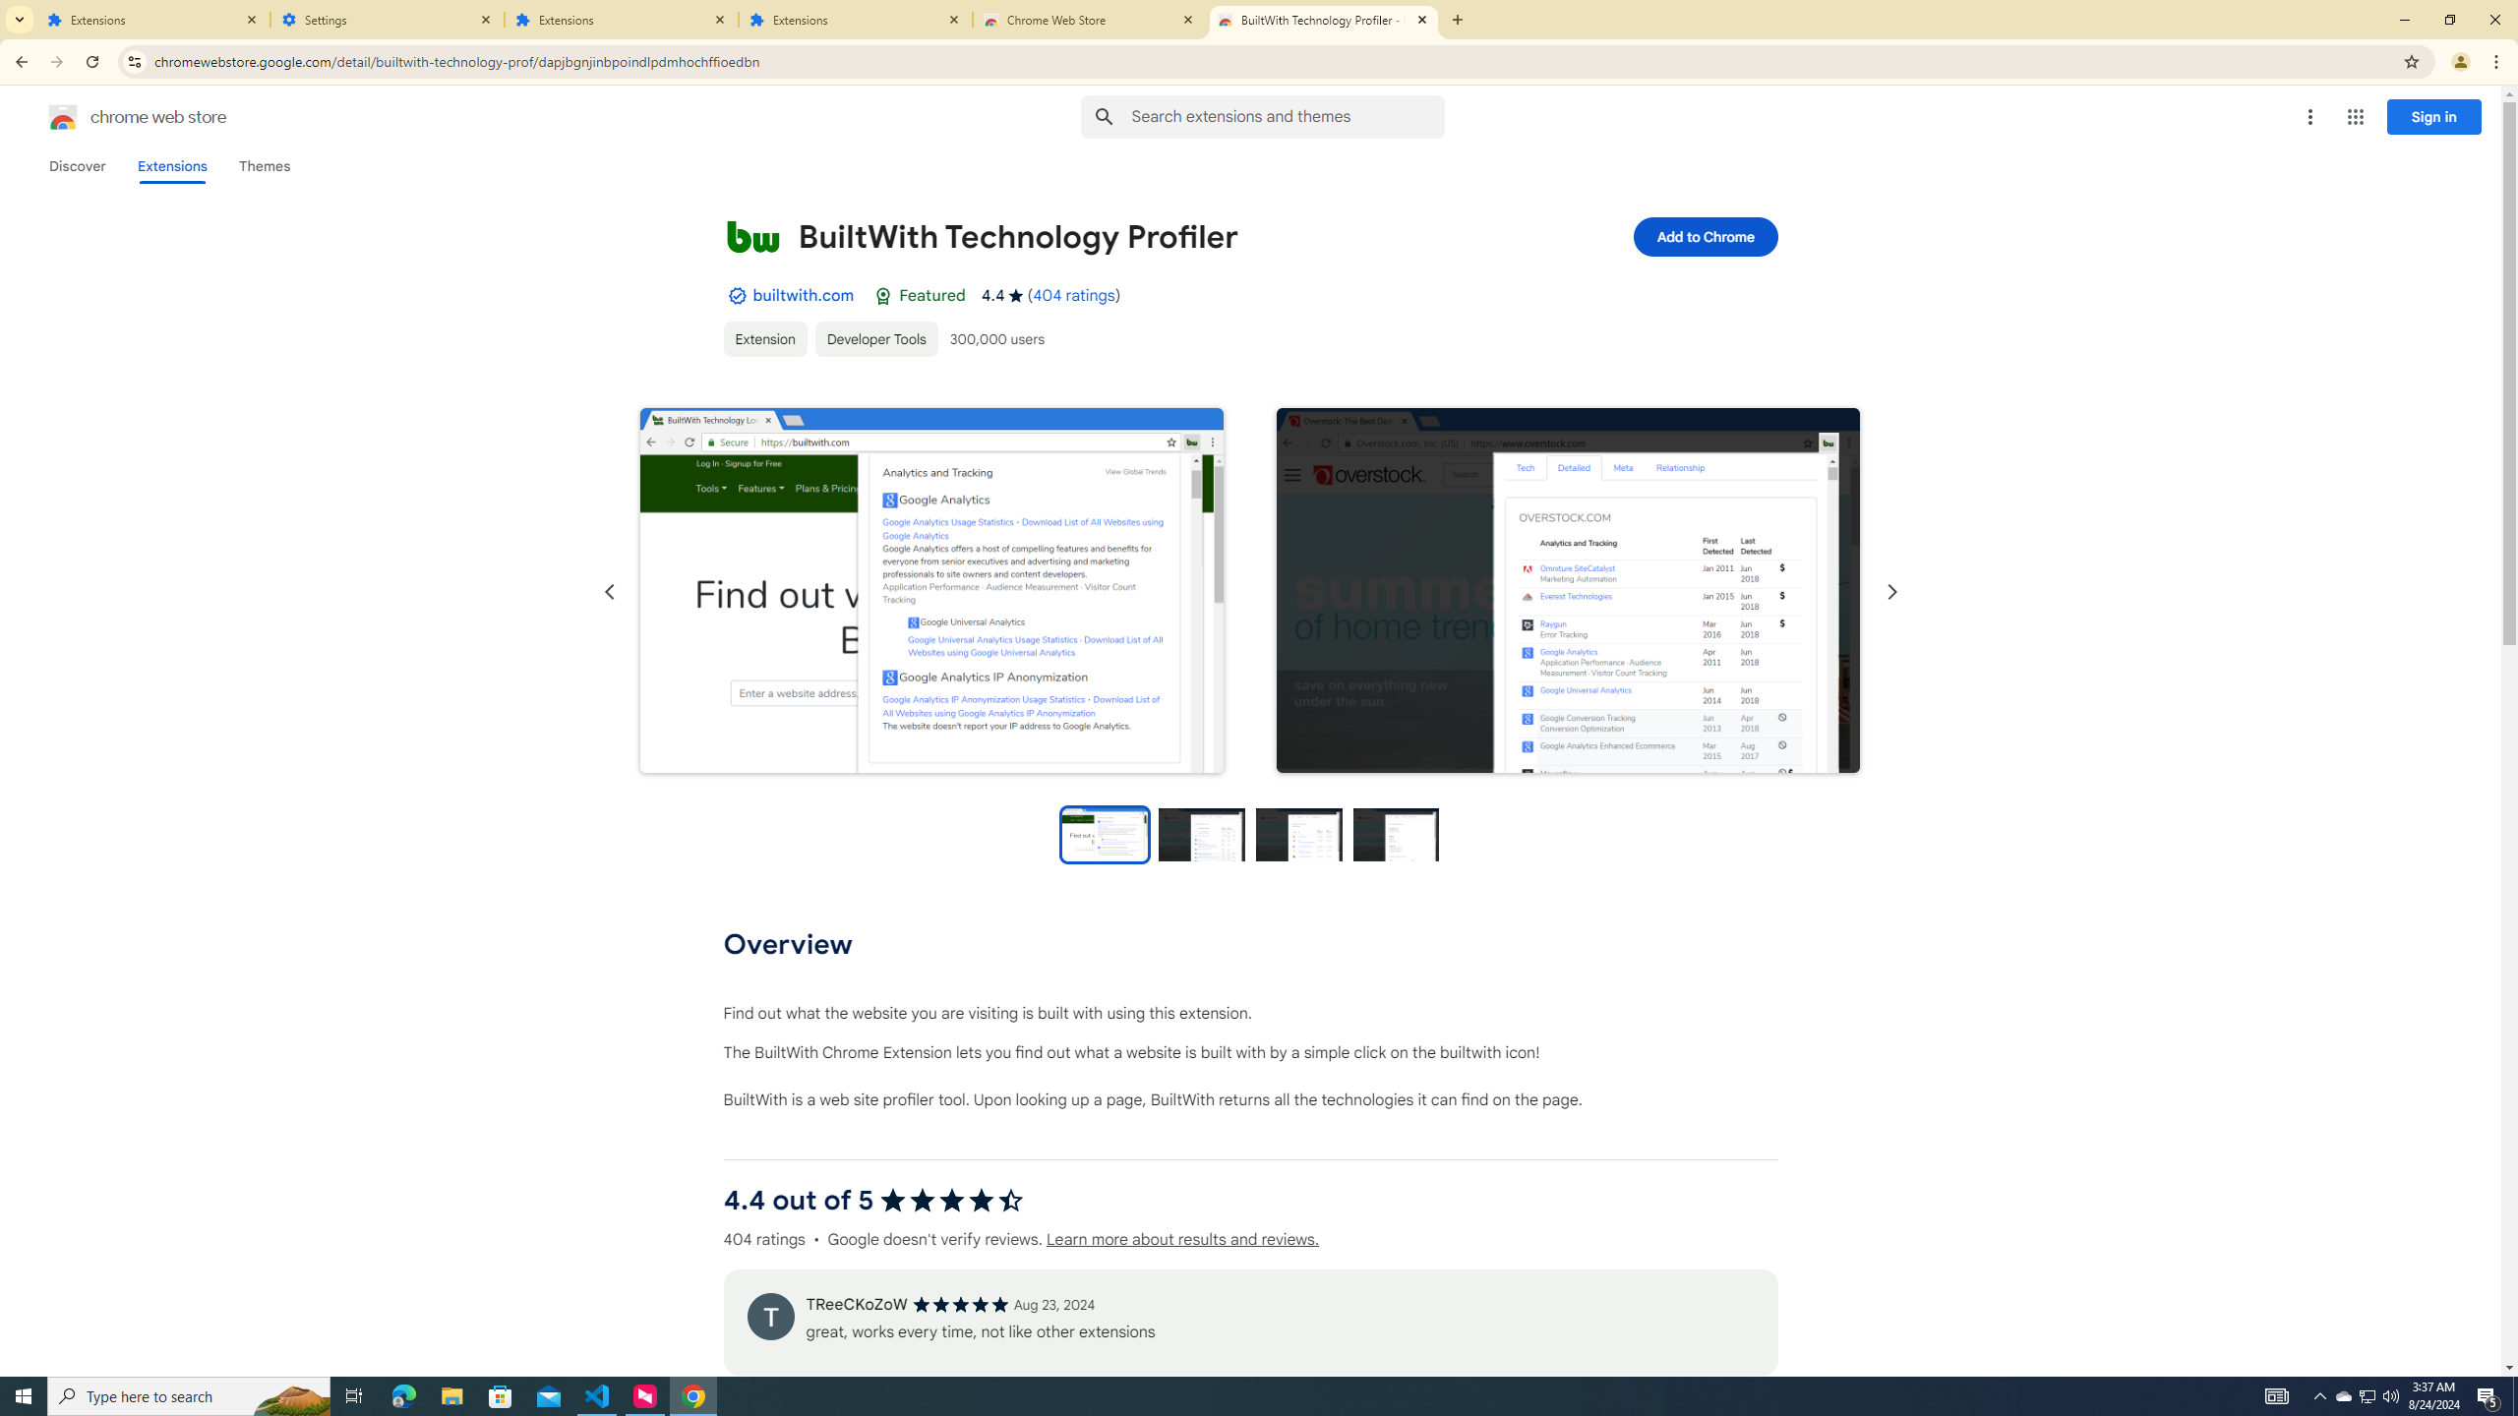  Describe the element at coordinates (388, 20) in the screenshot. I see `Settings` at that location.